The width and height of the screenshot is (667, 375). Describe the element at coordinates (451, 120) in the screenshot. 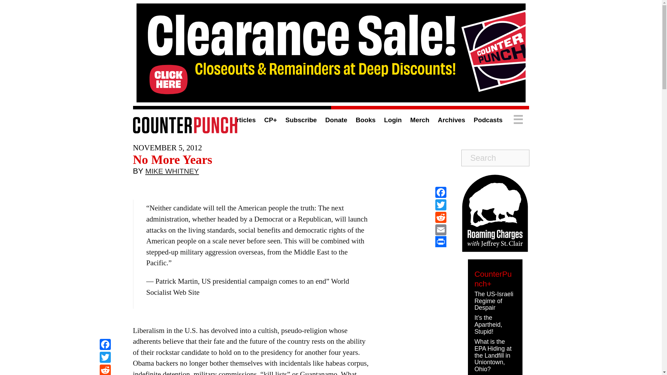

I see `Archives` at that location.